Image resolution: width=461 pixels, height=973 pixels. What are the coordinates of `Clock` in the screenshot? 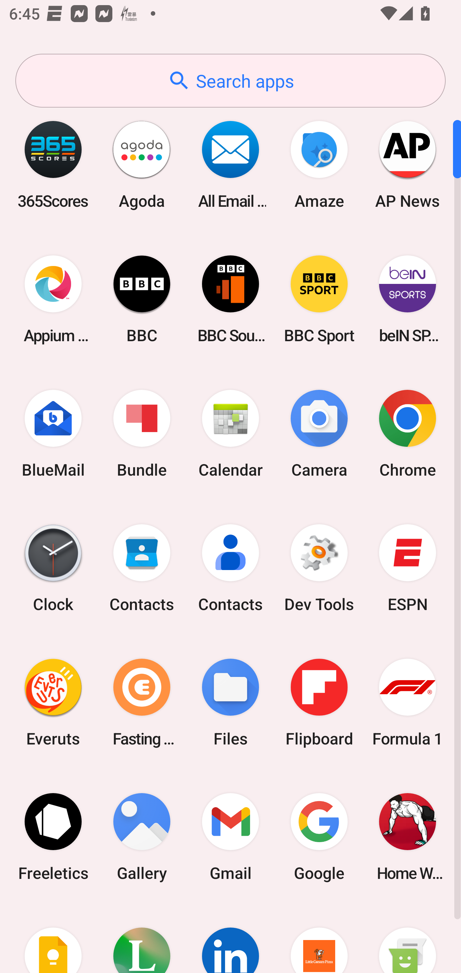 It's located at (53, 568).